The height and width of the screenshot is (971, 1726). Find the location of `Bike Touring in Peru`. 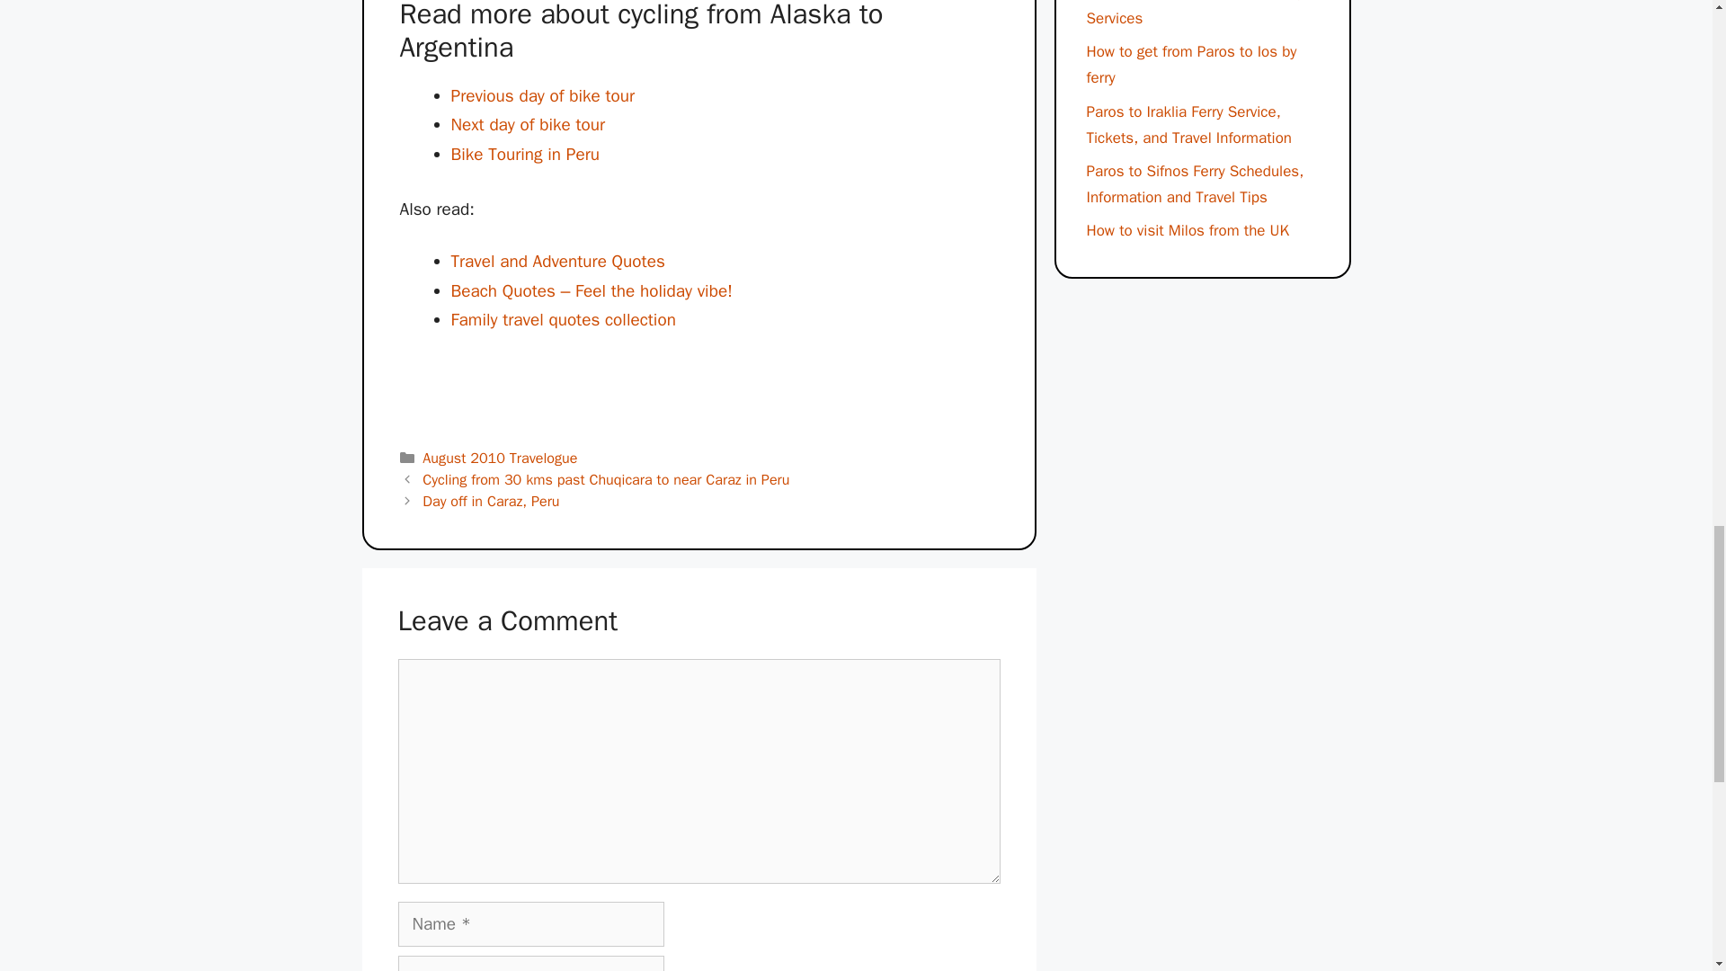

Bike Touring in Peru is located at coordinates (525, 154).